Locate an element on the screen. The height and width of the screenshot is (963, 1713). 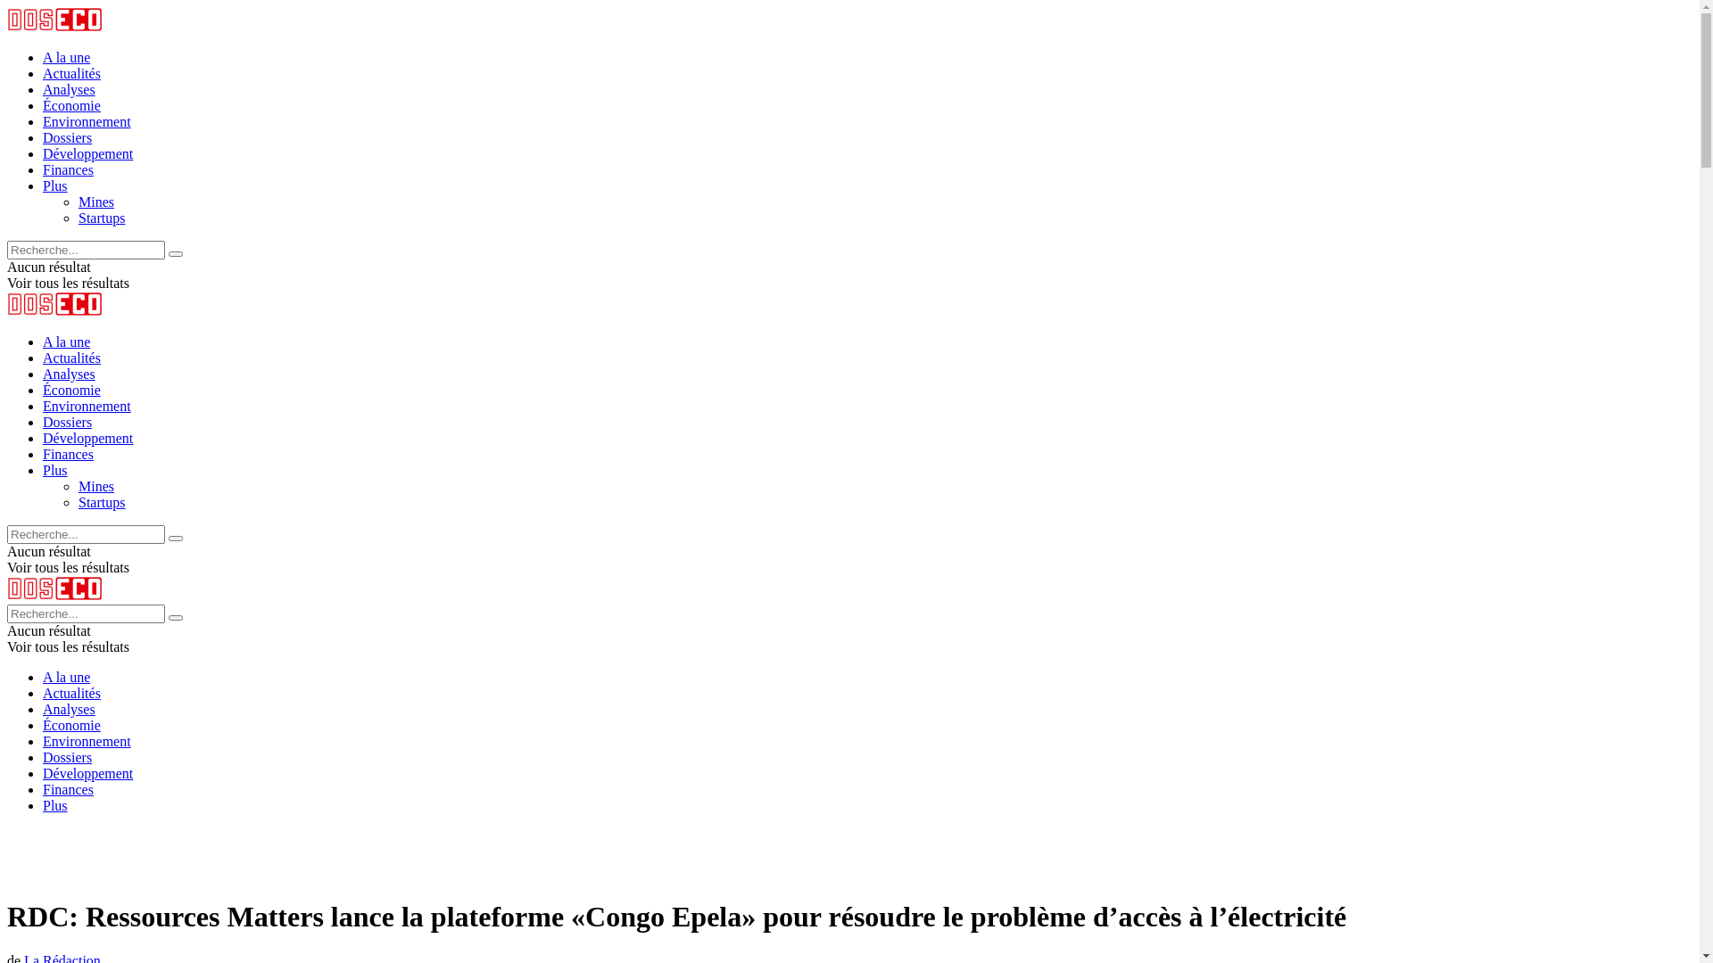
A la une is located at coordinates (66, 57).